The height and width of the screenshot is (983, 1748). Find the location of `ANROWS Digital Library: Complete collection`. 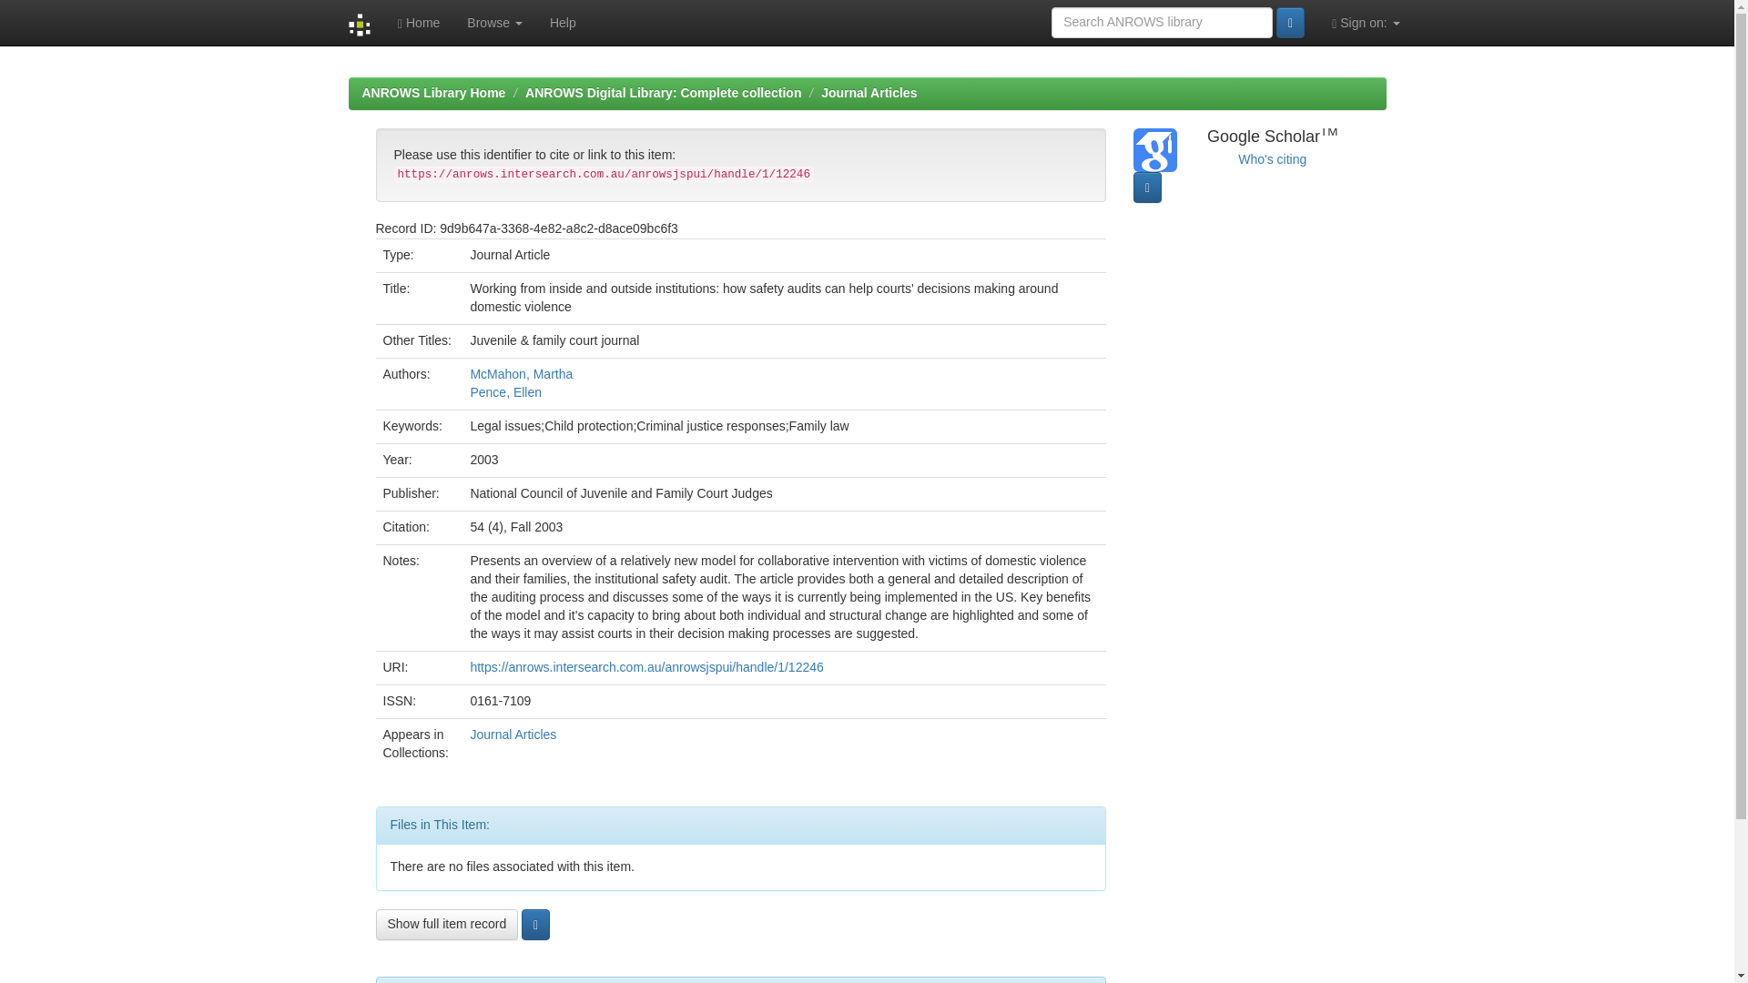

ANROWS Digital Library: Complete collection is located at coordinates (663, 93).